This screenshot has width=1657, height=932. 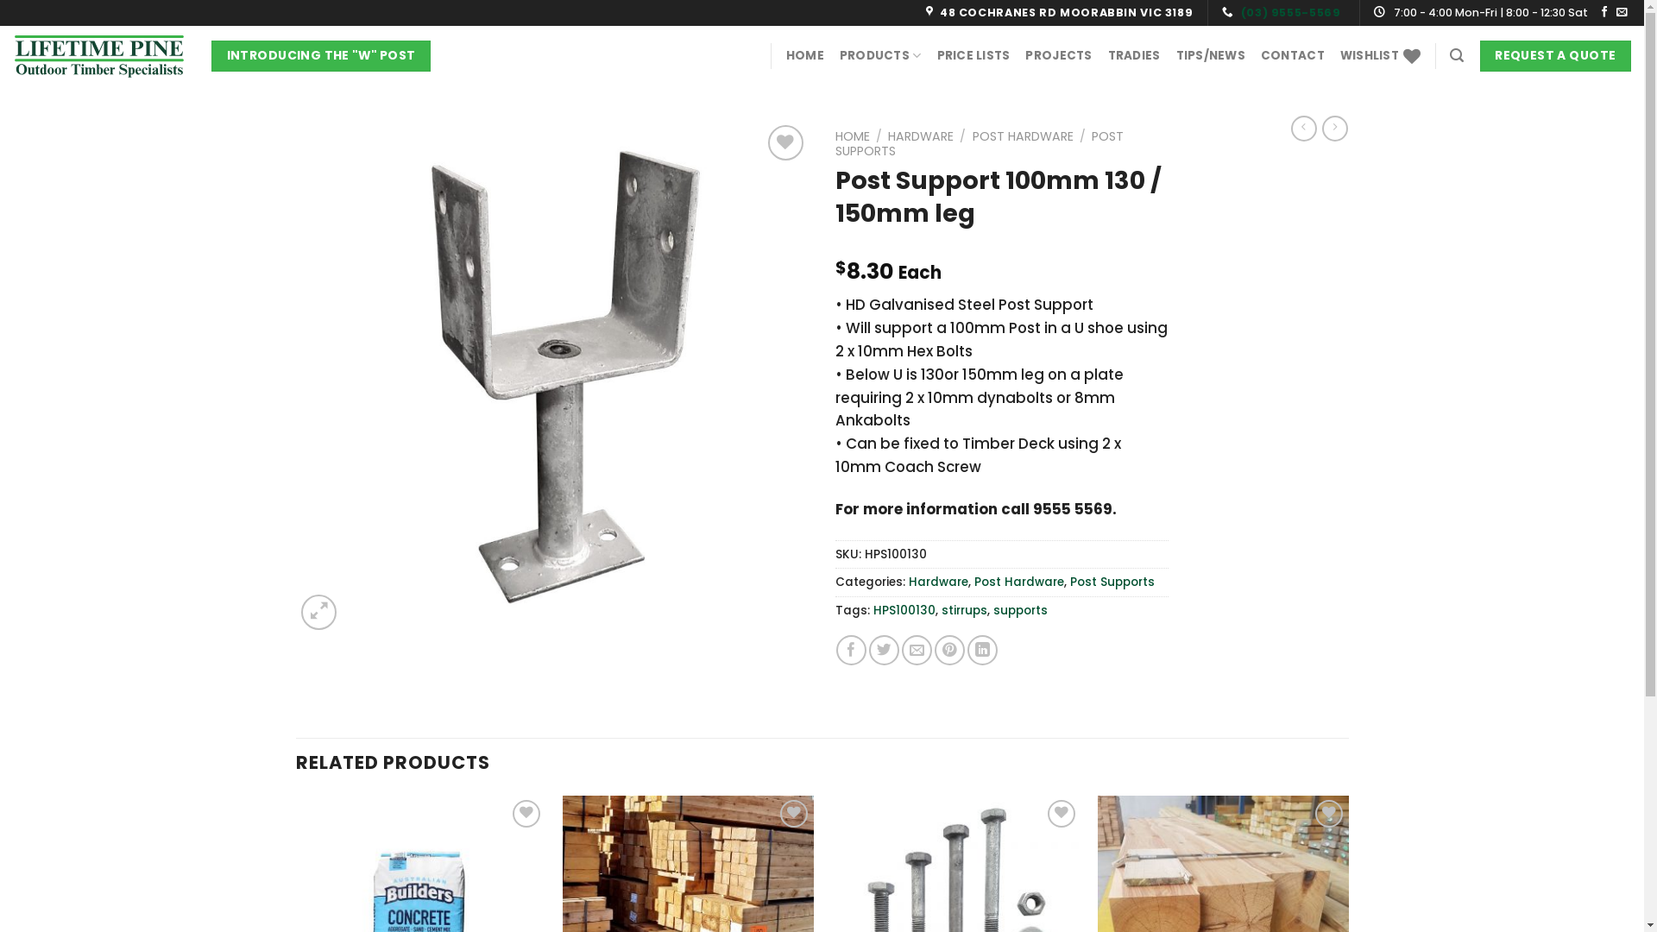 I want to click on (03) 9555-5569, so click(x=1291, y=12).